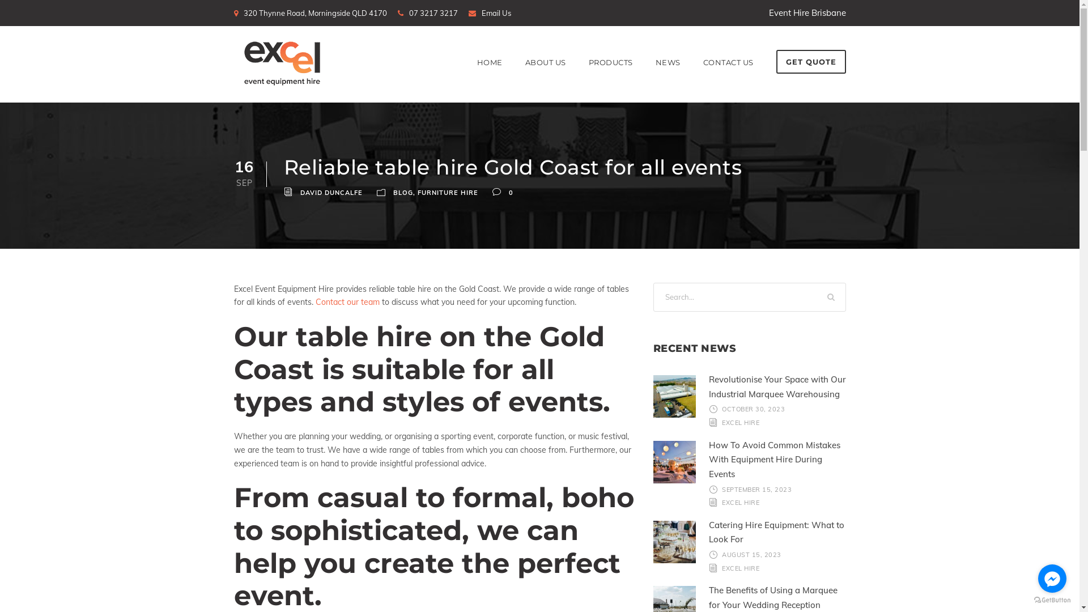  Describe the element at coordinates (610, 79) in the screenshot. I see `PRODUCTS` at that location.